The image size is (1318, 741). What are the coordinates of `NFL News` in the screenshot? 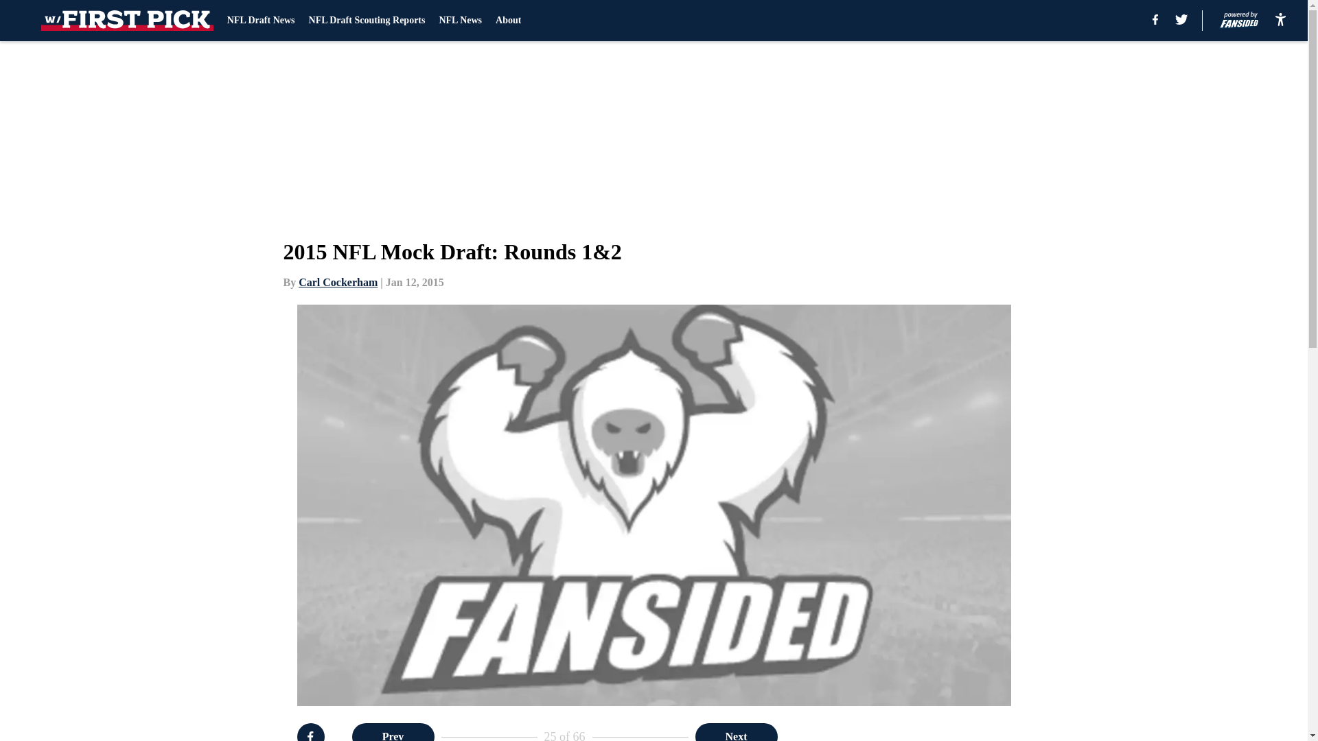 It's located at (460, 21).